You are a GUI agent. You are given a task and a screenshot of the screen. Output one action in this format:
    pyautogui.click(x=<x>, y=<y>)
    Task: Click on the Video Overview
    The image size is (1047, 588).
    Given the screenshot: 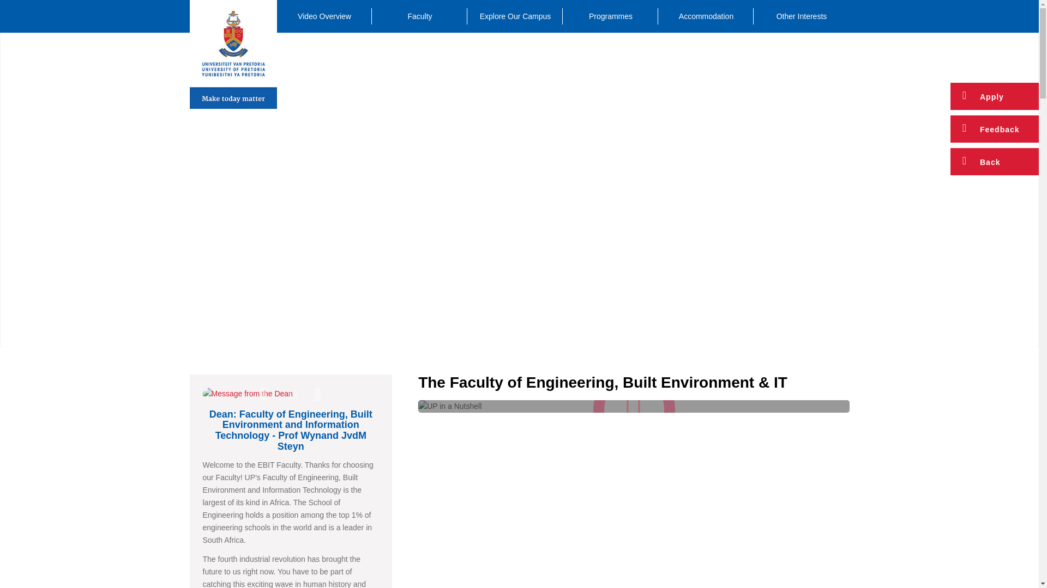 What is the action you would take?
    pyautogui.click(x=325, y=16)
    